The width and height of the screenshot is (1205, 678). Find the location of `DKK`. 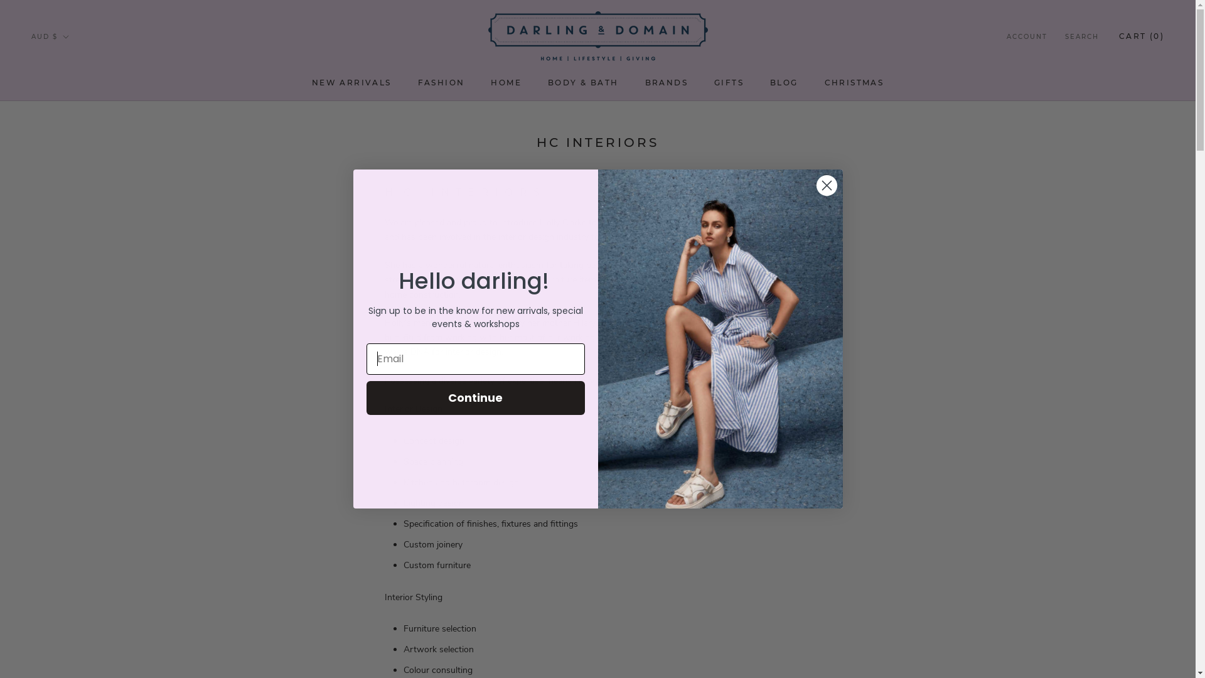

DKK is located at coordinates (72, 496).